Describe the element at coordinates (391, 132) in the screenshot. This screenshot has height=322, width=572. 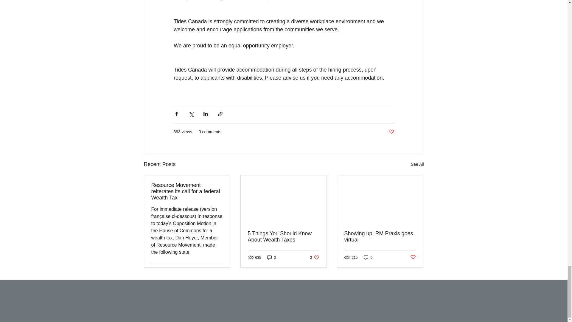
I see `1 like. Post not marked as liked` at that location.